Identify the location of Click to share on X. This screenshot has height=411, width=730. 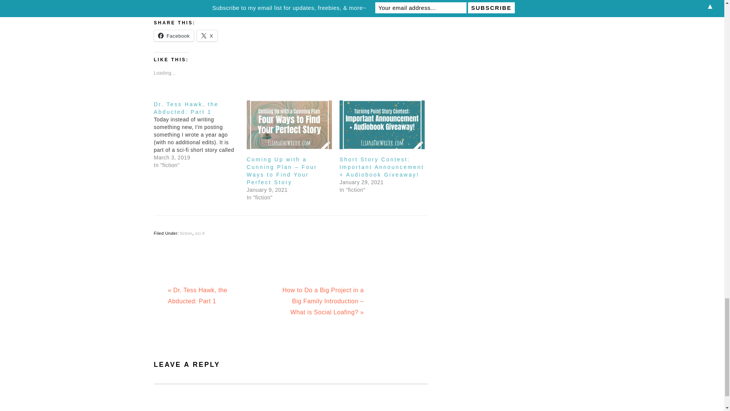
(207, 36).